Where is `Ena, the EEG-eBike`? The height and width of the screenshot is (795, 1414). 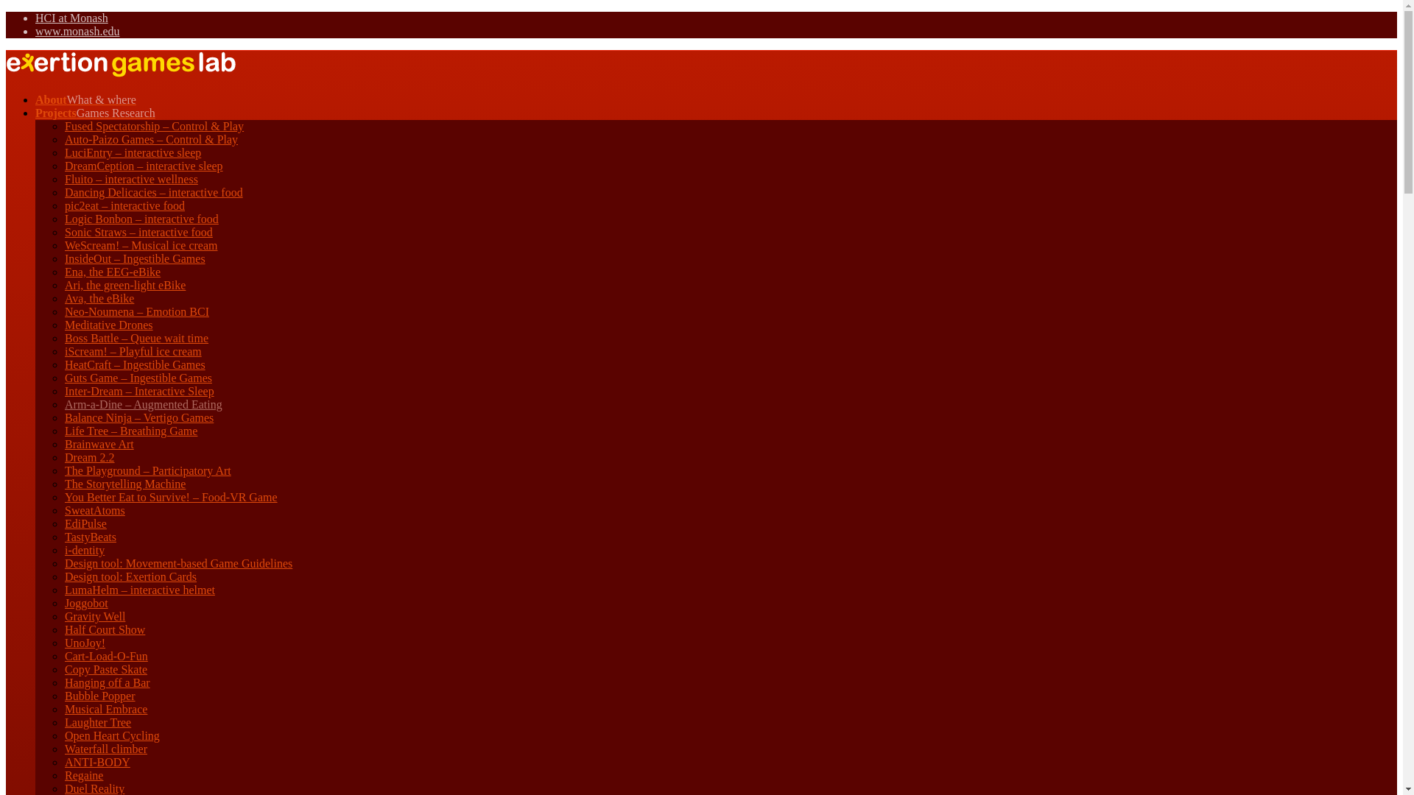
Ena, the EEG-eBike is located at coordinates (113, 272).